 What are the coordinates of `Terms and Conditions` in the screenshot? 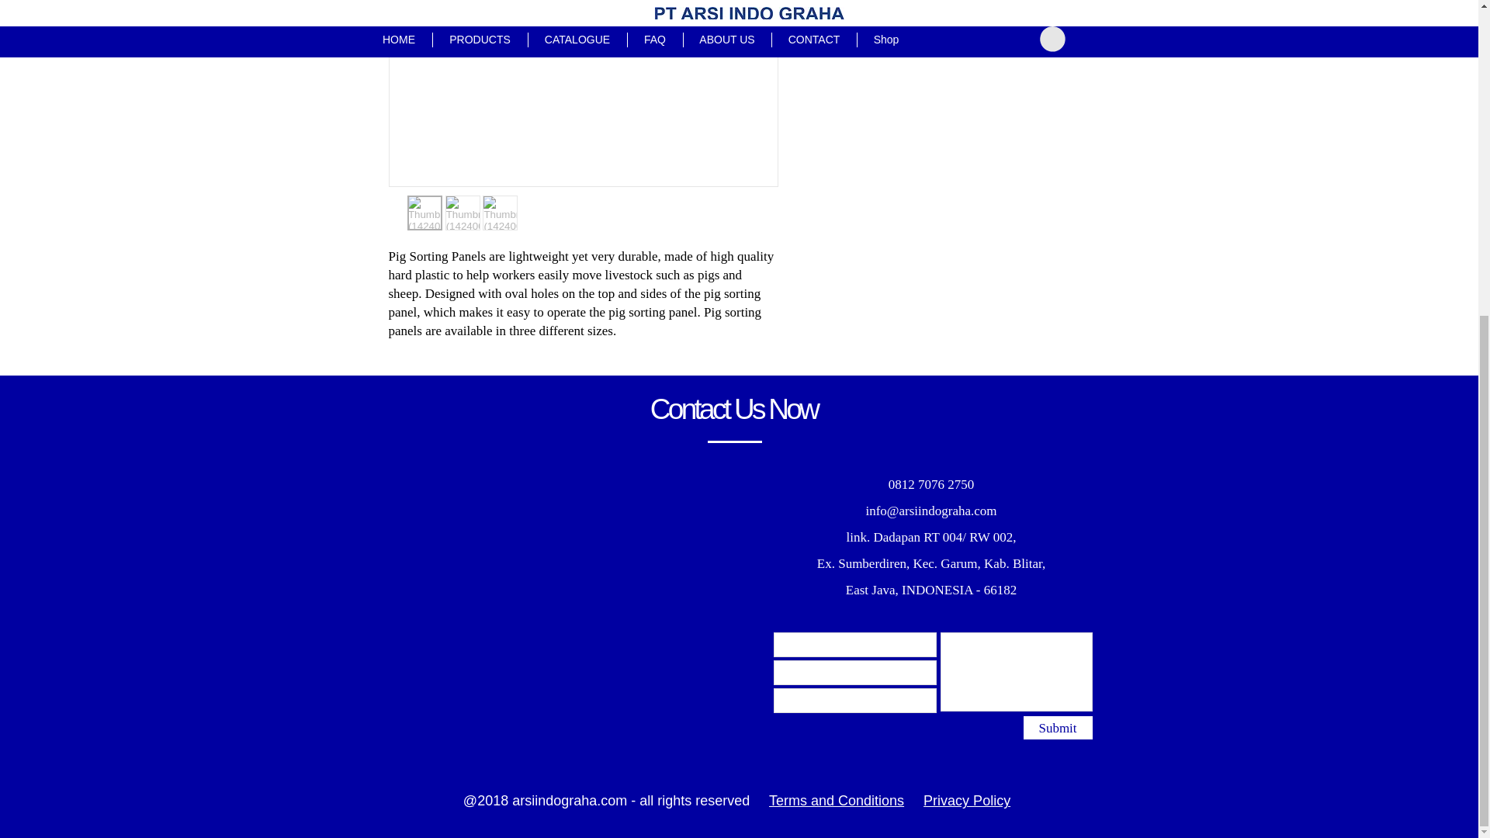 It's located at (837, 801).